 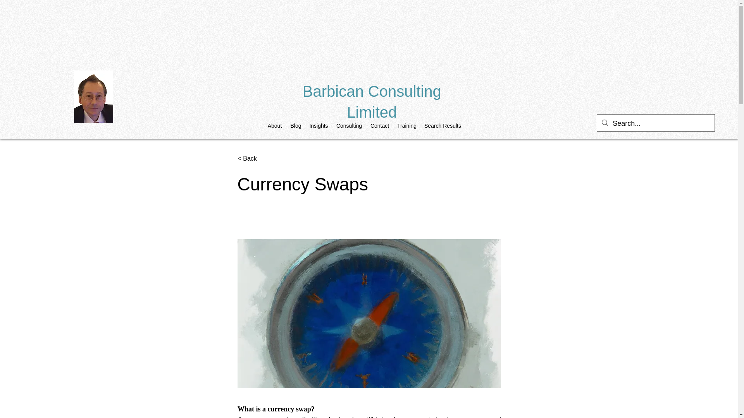 I want to click on Blog, so click(x=296, y=125).